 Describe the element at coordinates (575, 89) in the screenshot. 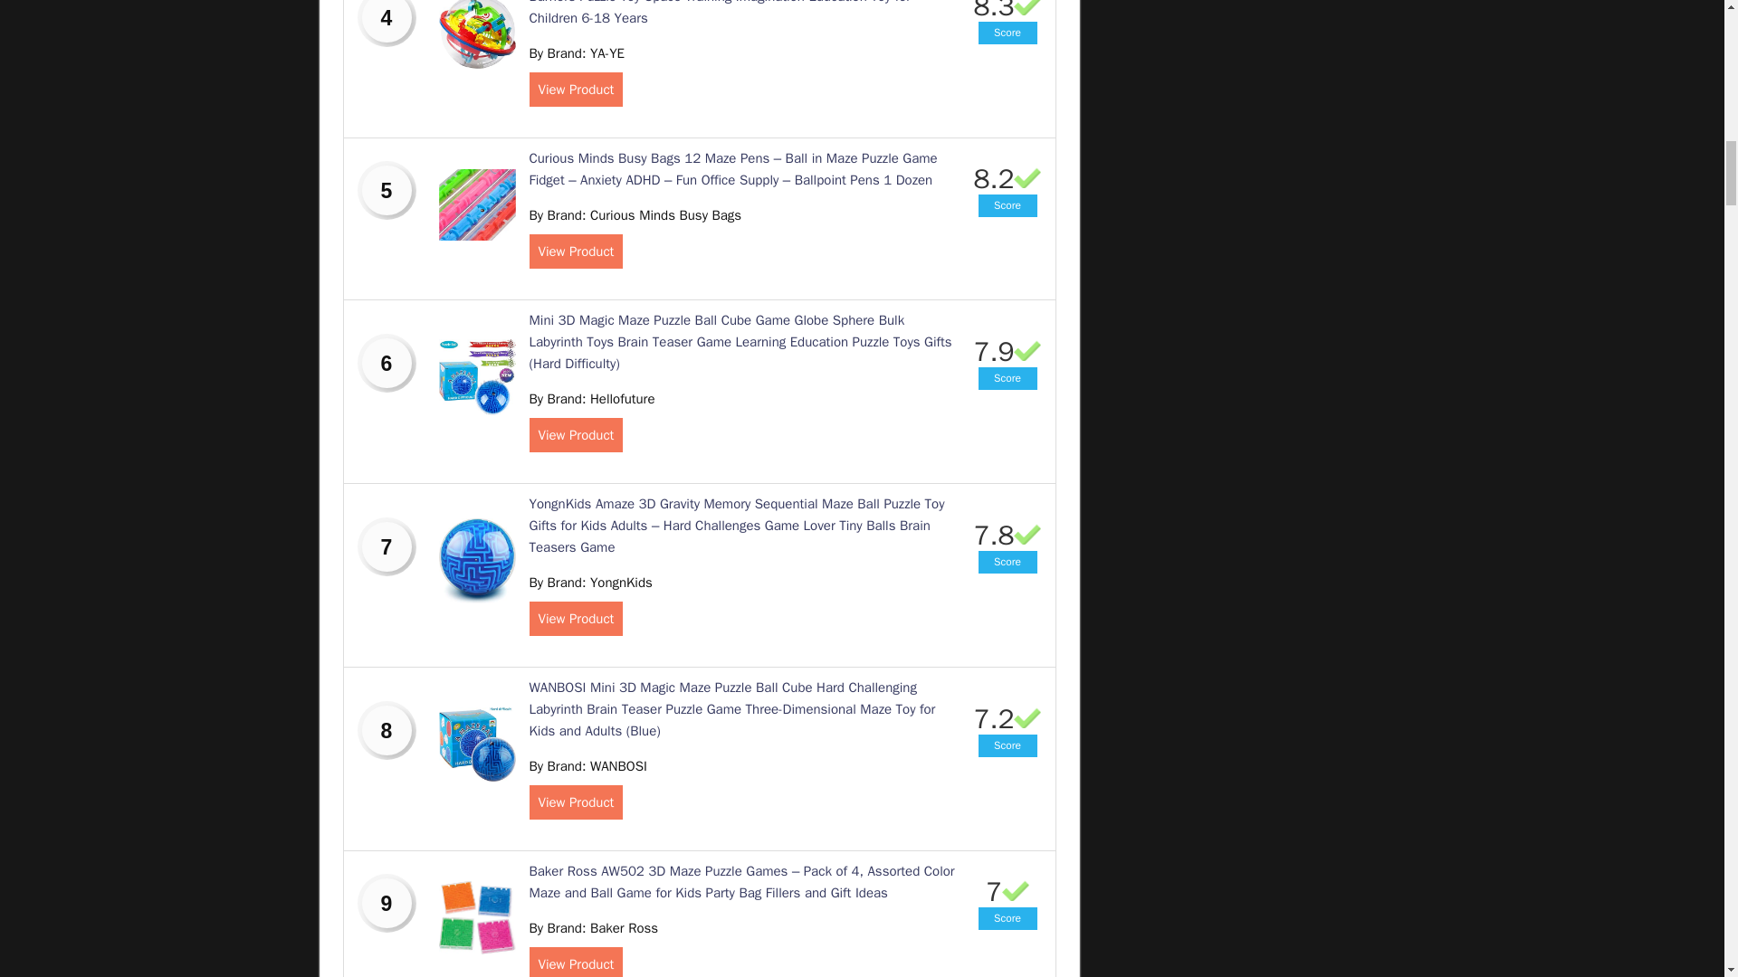

I see `View Product` at that location.